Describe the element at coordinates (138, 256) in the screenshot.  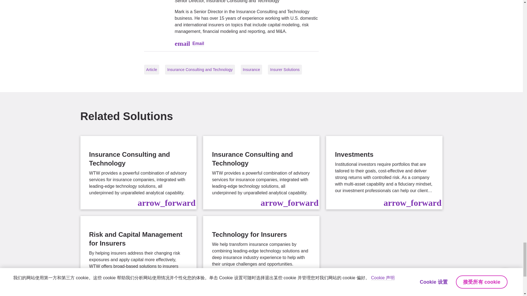
I see `Risk and Capital Management for Insurers` at that location.